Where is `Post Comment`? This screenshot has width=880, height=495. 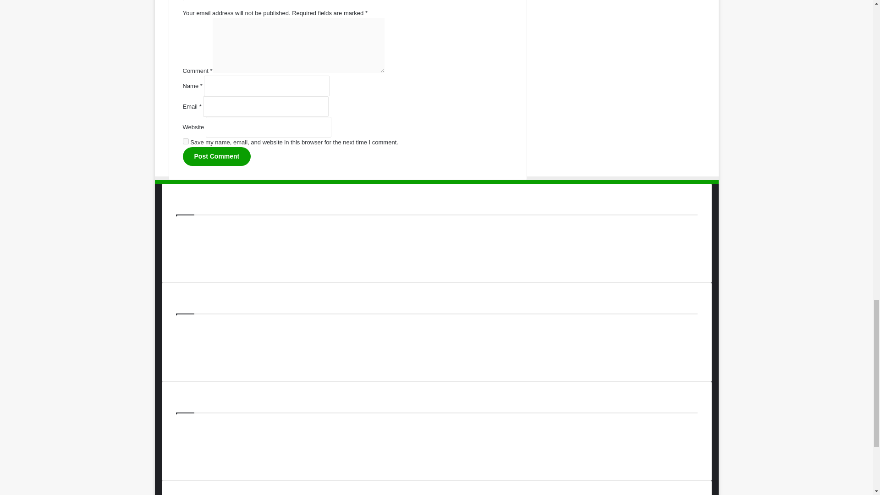
Post Comment is located at coordinates (216, 156).